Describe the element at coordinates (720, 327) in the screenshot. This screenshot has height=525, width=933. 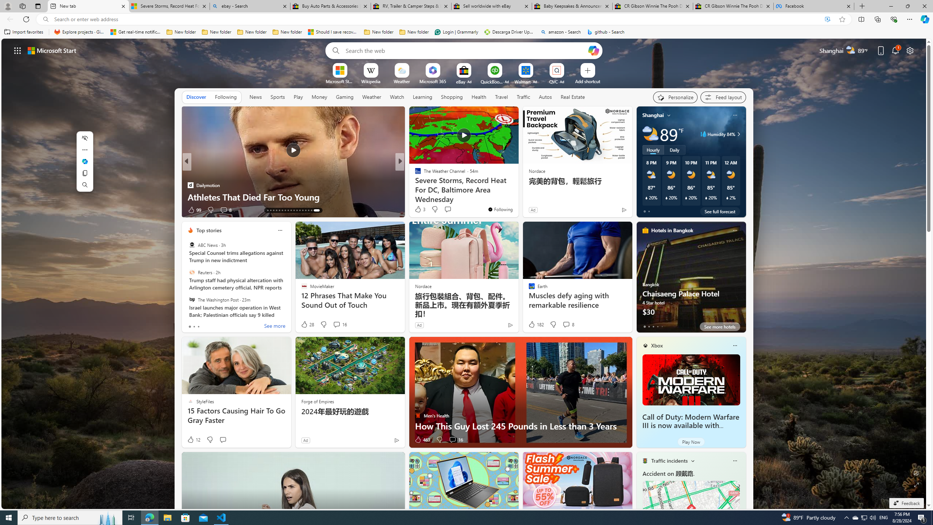
I see `See more hotels` at that location.